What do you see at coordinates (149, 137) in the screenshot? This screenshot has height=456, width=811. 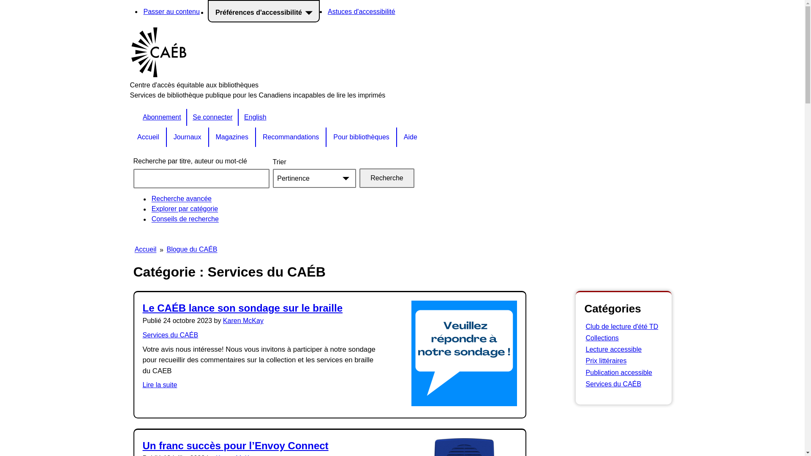 I see `Accueil` at bounding box center [149, 137].